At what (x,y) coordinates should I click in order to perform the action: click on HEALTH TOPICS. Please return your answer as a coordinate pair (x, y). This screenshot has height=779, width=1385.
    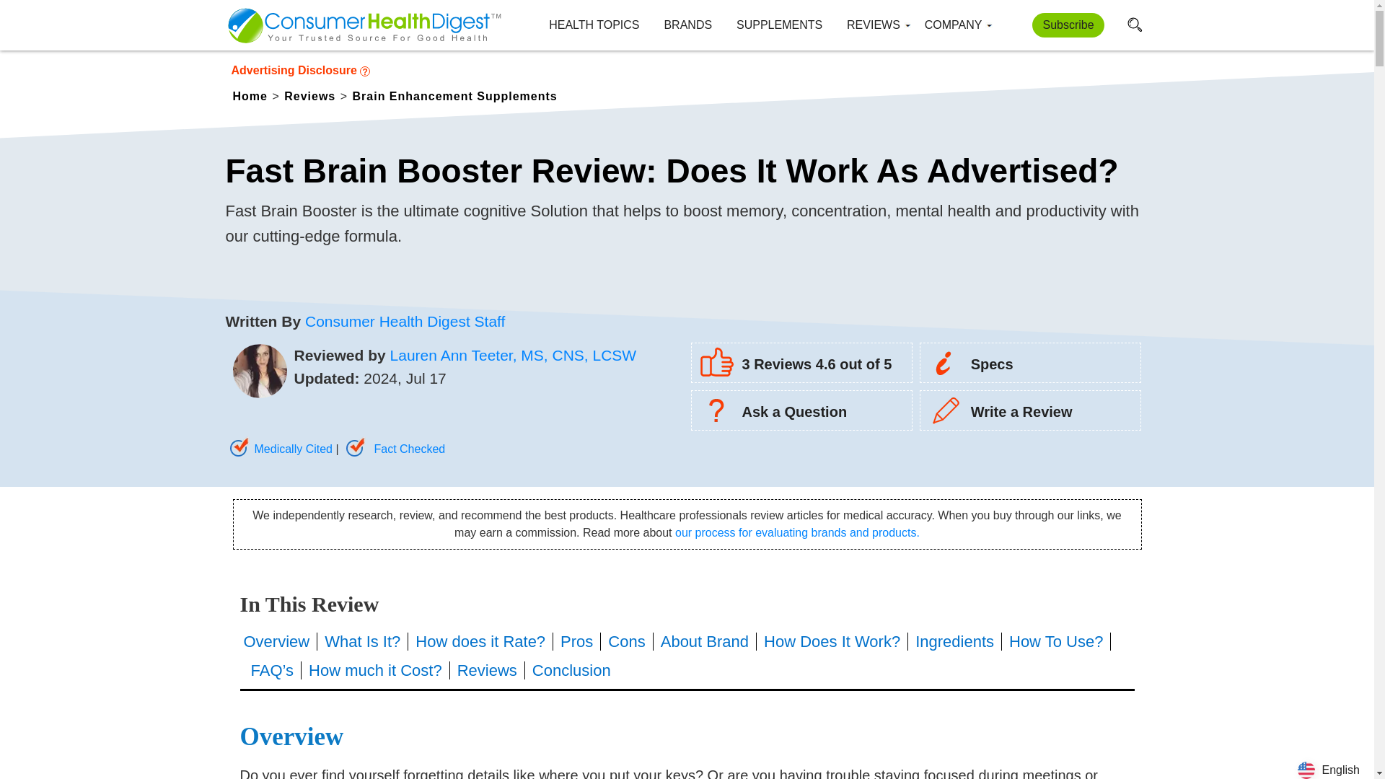
    Looking at the image, I should click on (593, 25).